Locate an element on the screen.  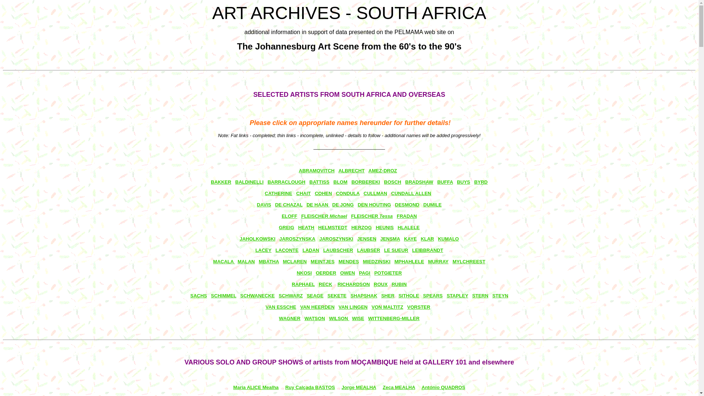
BAKKER is located at coordinates (221, 182).